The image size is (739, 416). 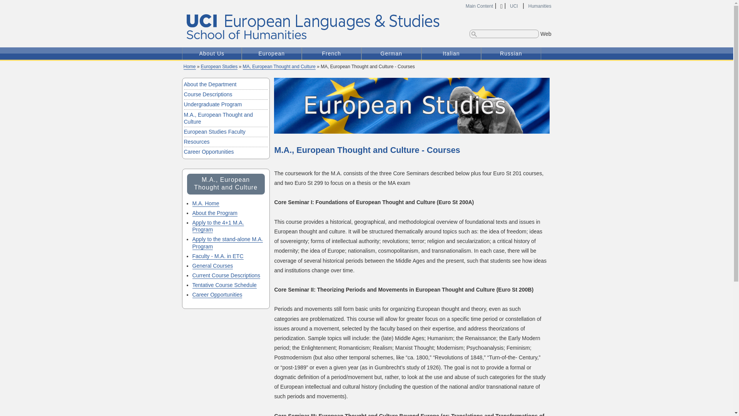 What do you see at coordinates (511, 54) in the screenshot?
I see `Russian` at bounding box center [511, 54].